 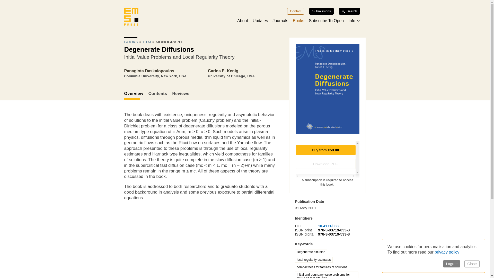 What do you see at coordinates (326, 21) in the screenshot?
I see `Subscribe To Open` at bounding box center [326, 21].